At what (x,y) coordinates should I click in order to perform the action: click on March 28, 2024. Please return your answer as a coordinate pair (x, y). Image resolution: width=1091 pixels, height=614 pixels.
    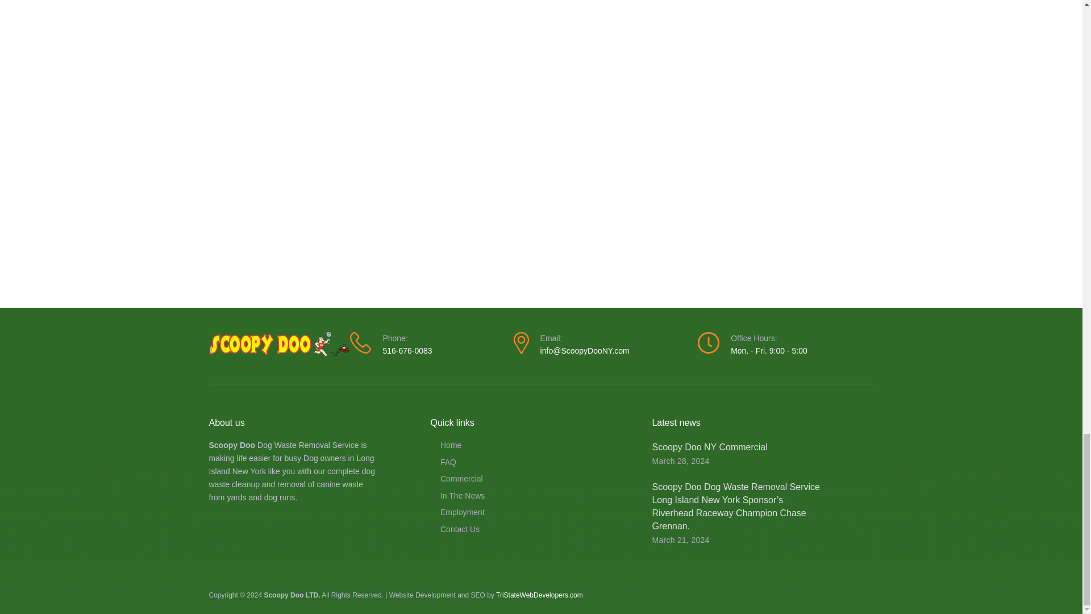
    Looking at the image, I should click on (680, 460).